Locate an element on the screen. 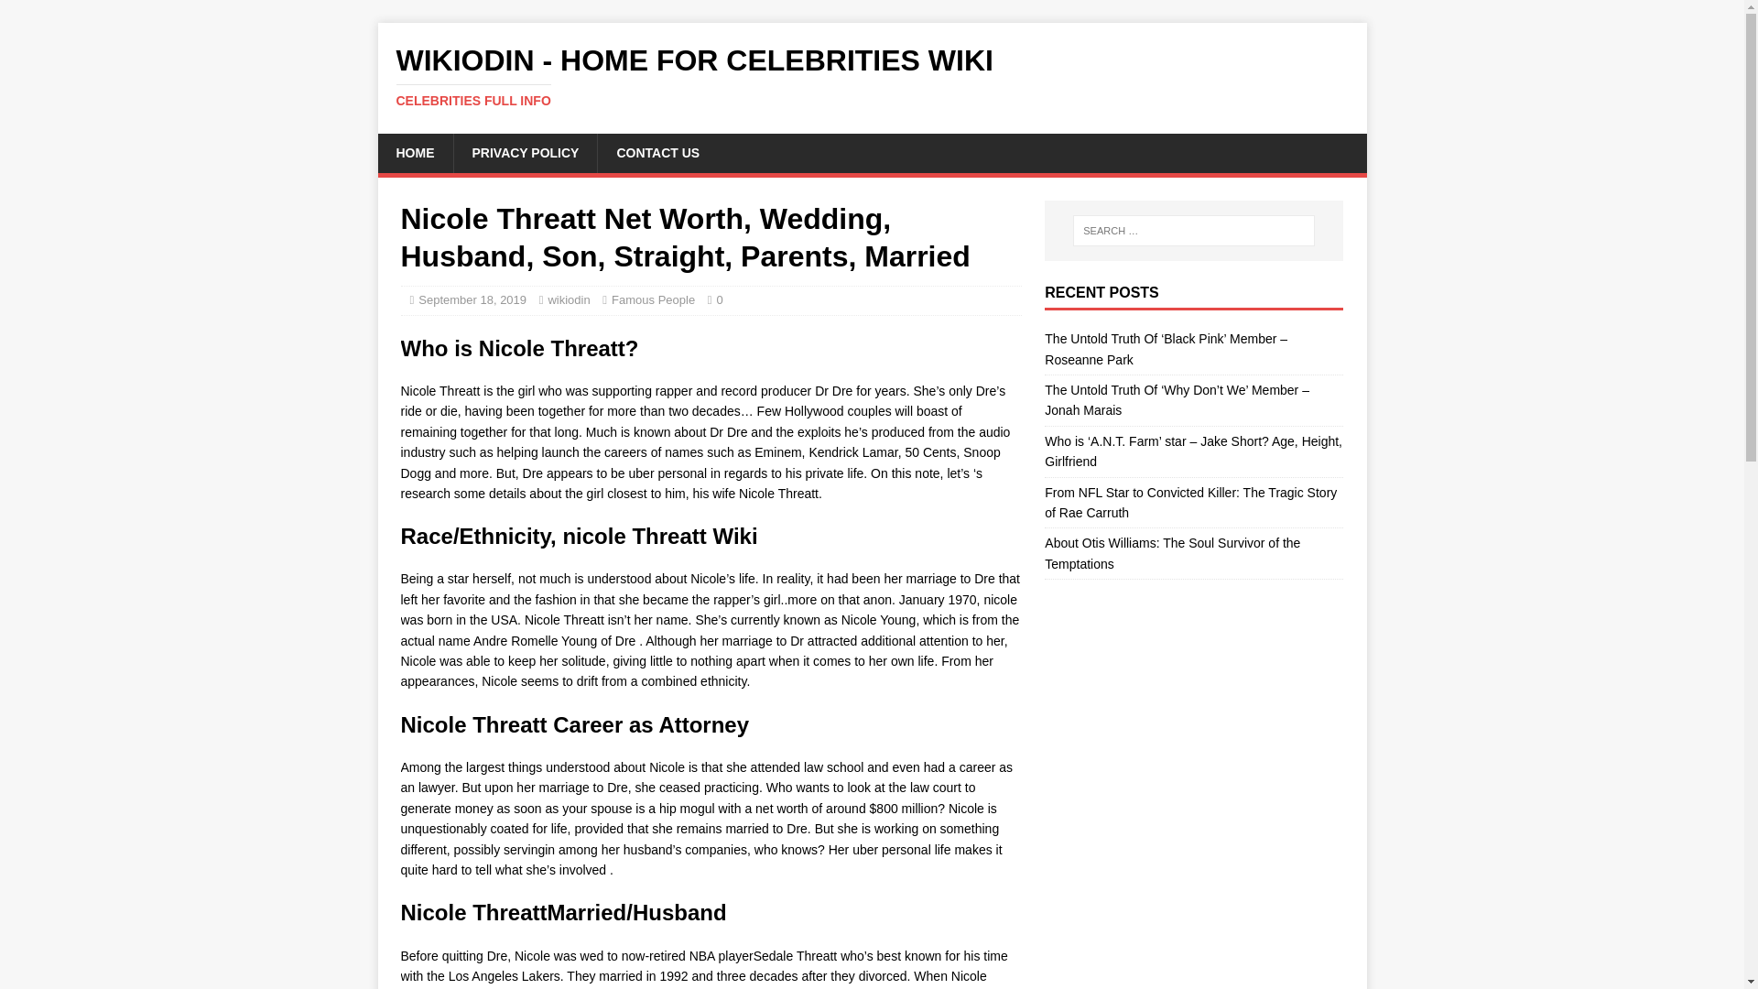  CONTACT US is located at coordinates (657, 152).